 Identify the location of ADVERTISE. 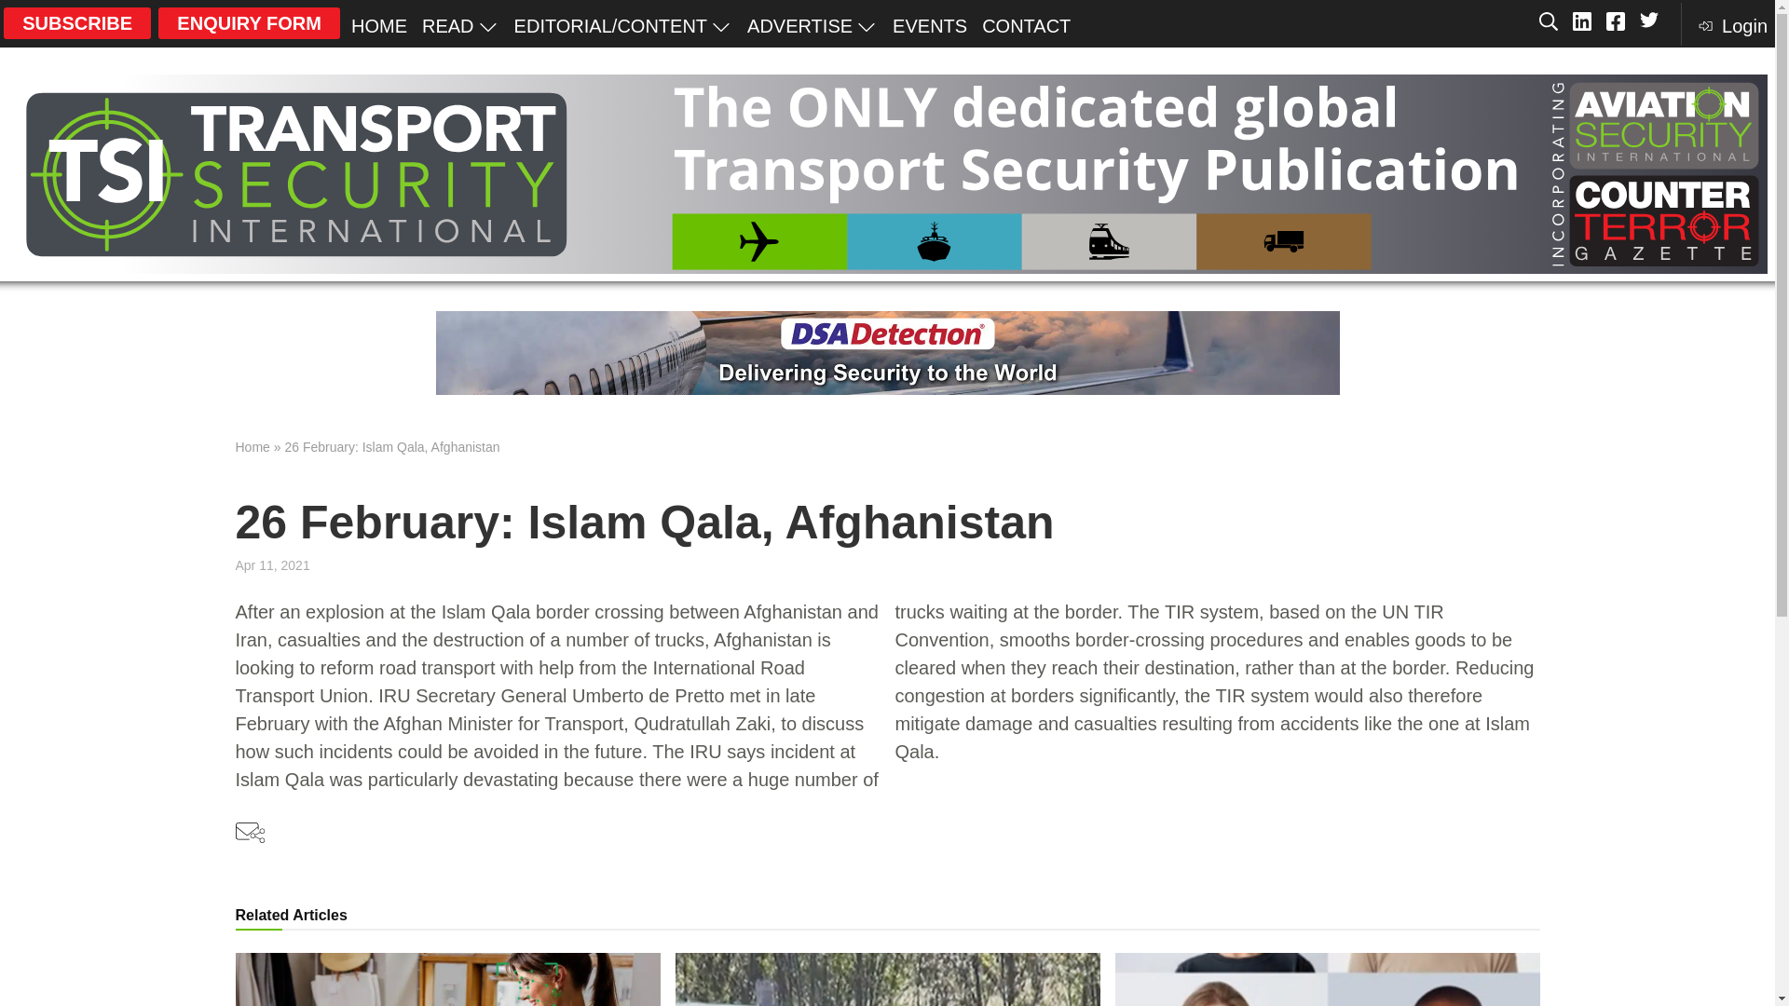
(813, 25).